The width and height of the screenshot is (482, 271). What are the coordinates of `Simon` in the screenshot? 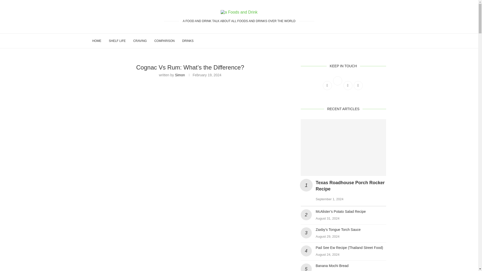 It's located at (180, 75).